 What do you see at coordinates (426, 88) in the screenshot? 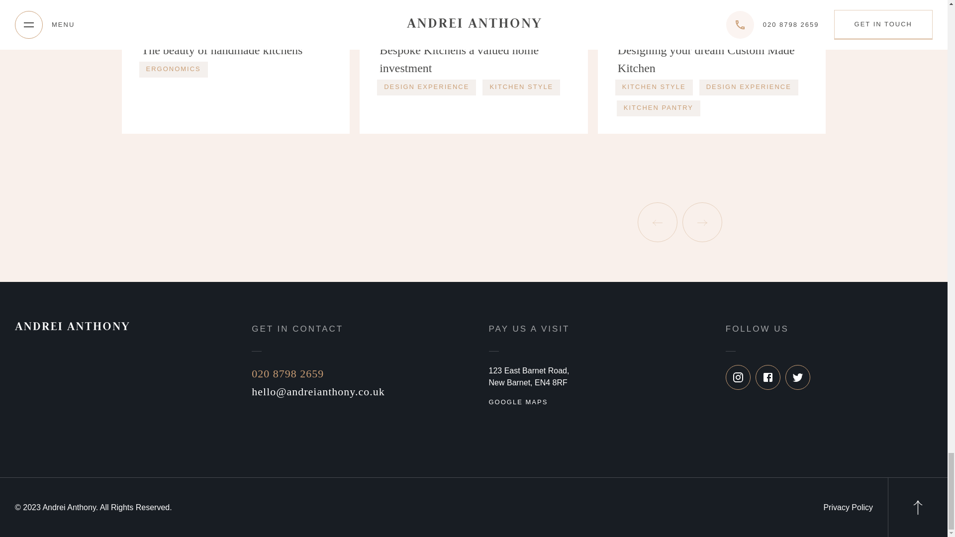
I see `DESIGN EXPERIENCE` at bounding box center [426, 88].